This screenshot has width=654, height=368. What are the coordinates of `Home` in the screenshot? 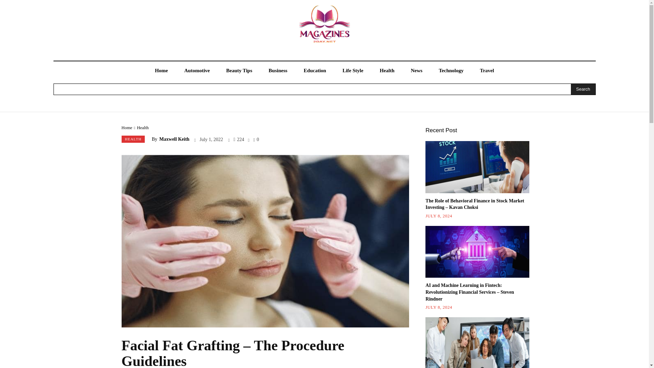 It's located at (161, 71).